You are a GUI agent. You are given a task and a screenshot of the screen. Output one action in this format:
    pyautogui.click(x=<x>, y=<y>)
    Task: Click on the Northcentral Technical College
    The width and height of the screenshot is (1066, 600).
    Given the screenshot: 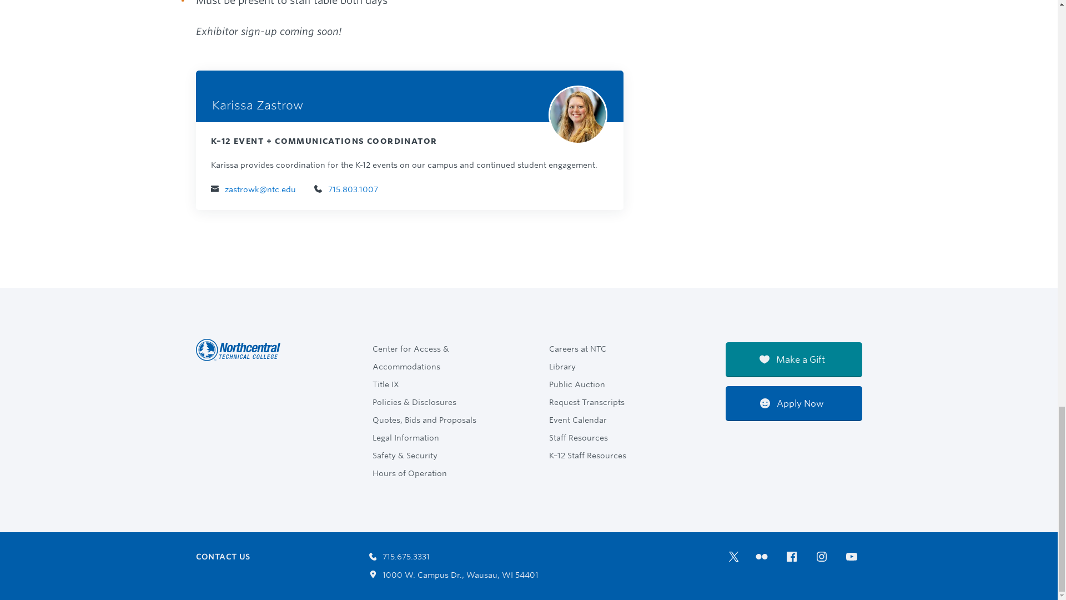 What is the action you would take?
    pyautogui.click(x=241, y=359)
    